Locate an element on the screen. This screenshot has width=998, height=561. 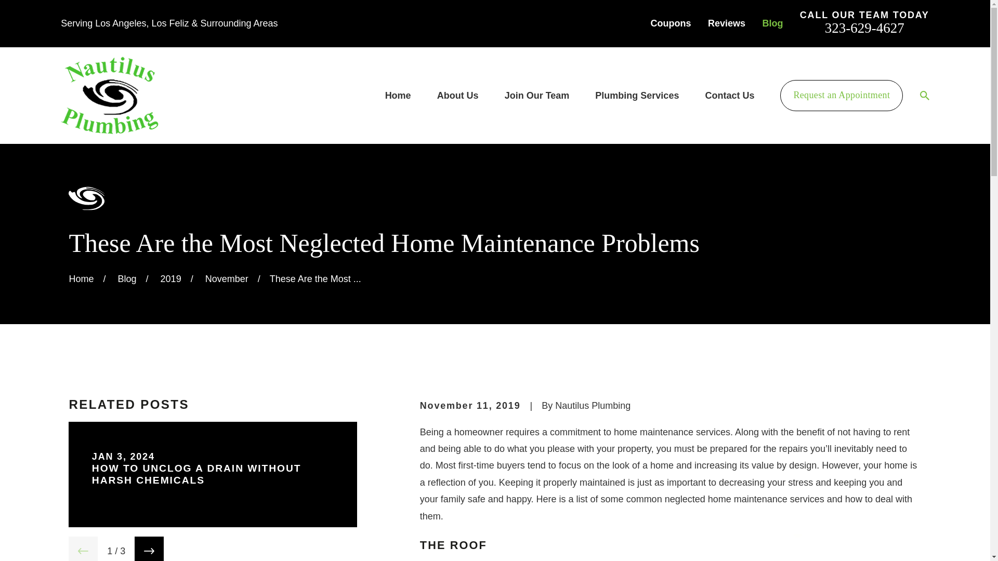
Coupons is located at coordinates (671, 23).